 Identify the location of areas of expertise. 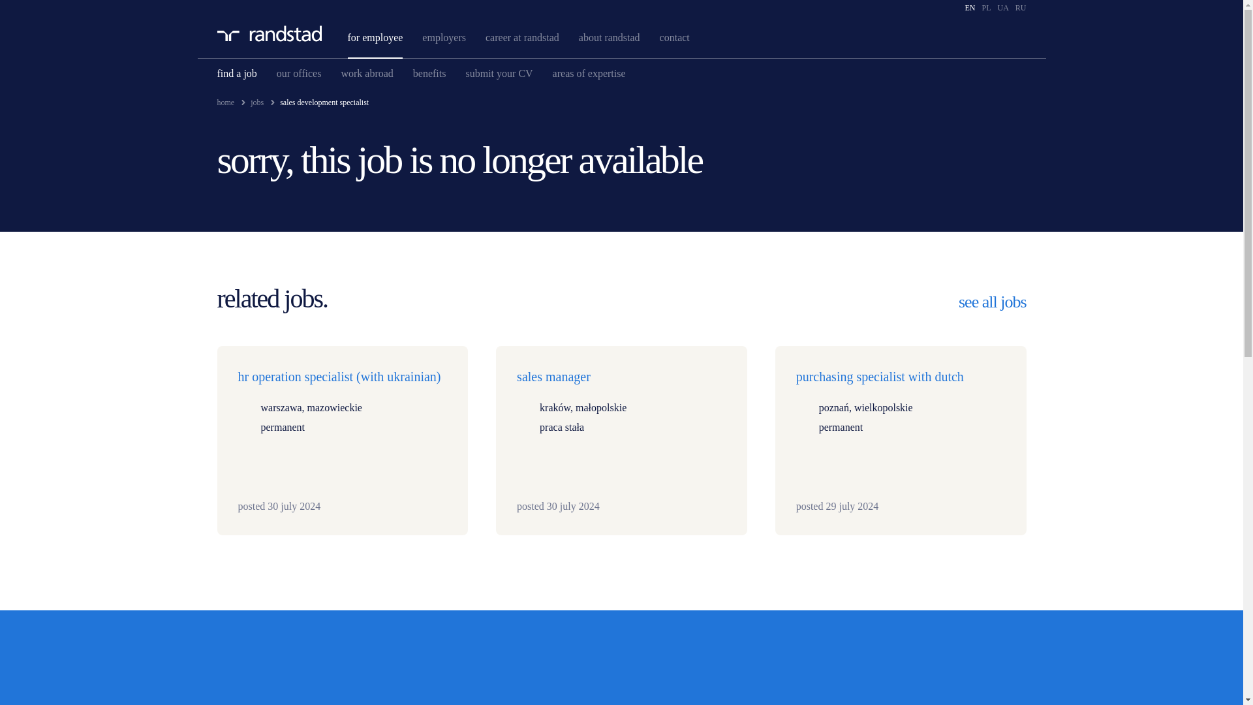
(589, 73).